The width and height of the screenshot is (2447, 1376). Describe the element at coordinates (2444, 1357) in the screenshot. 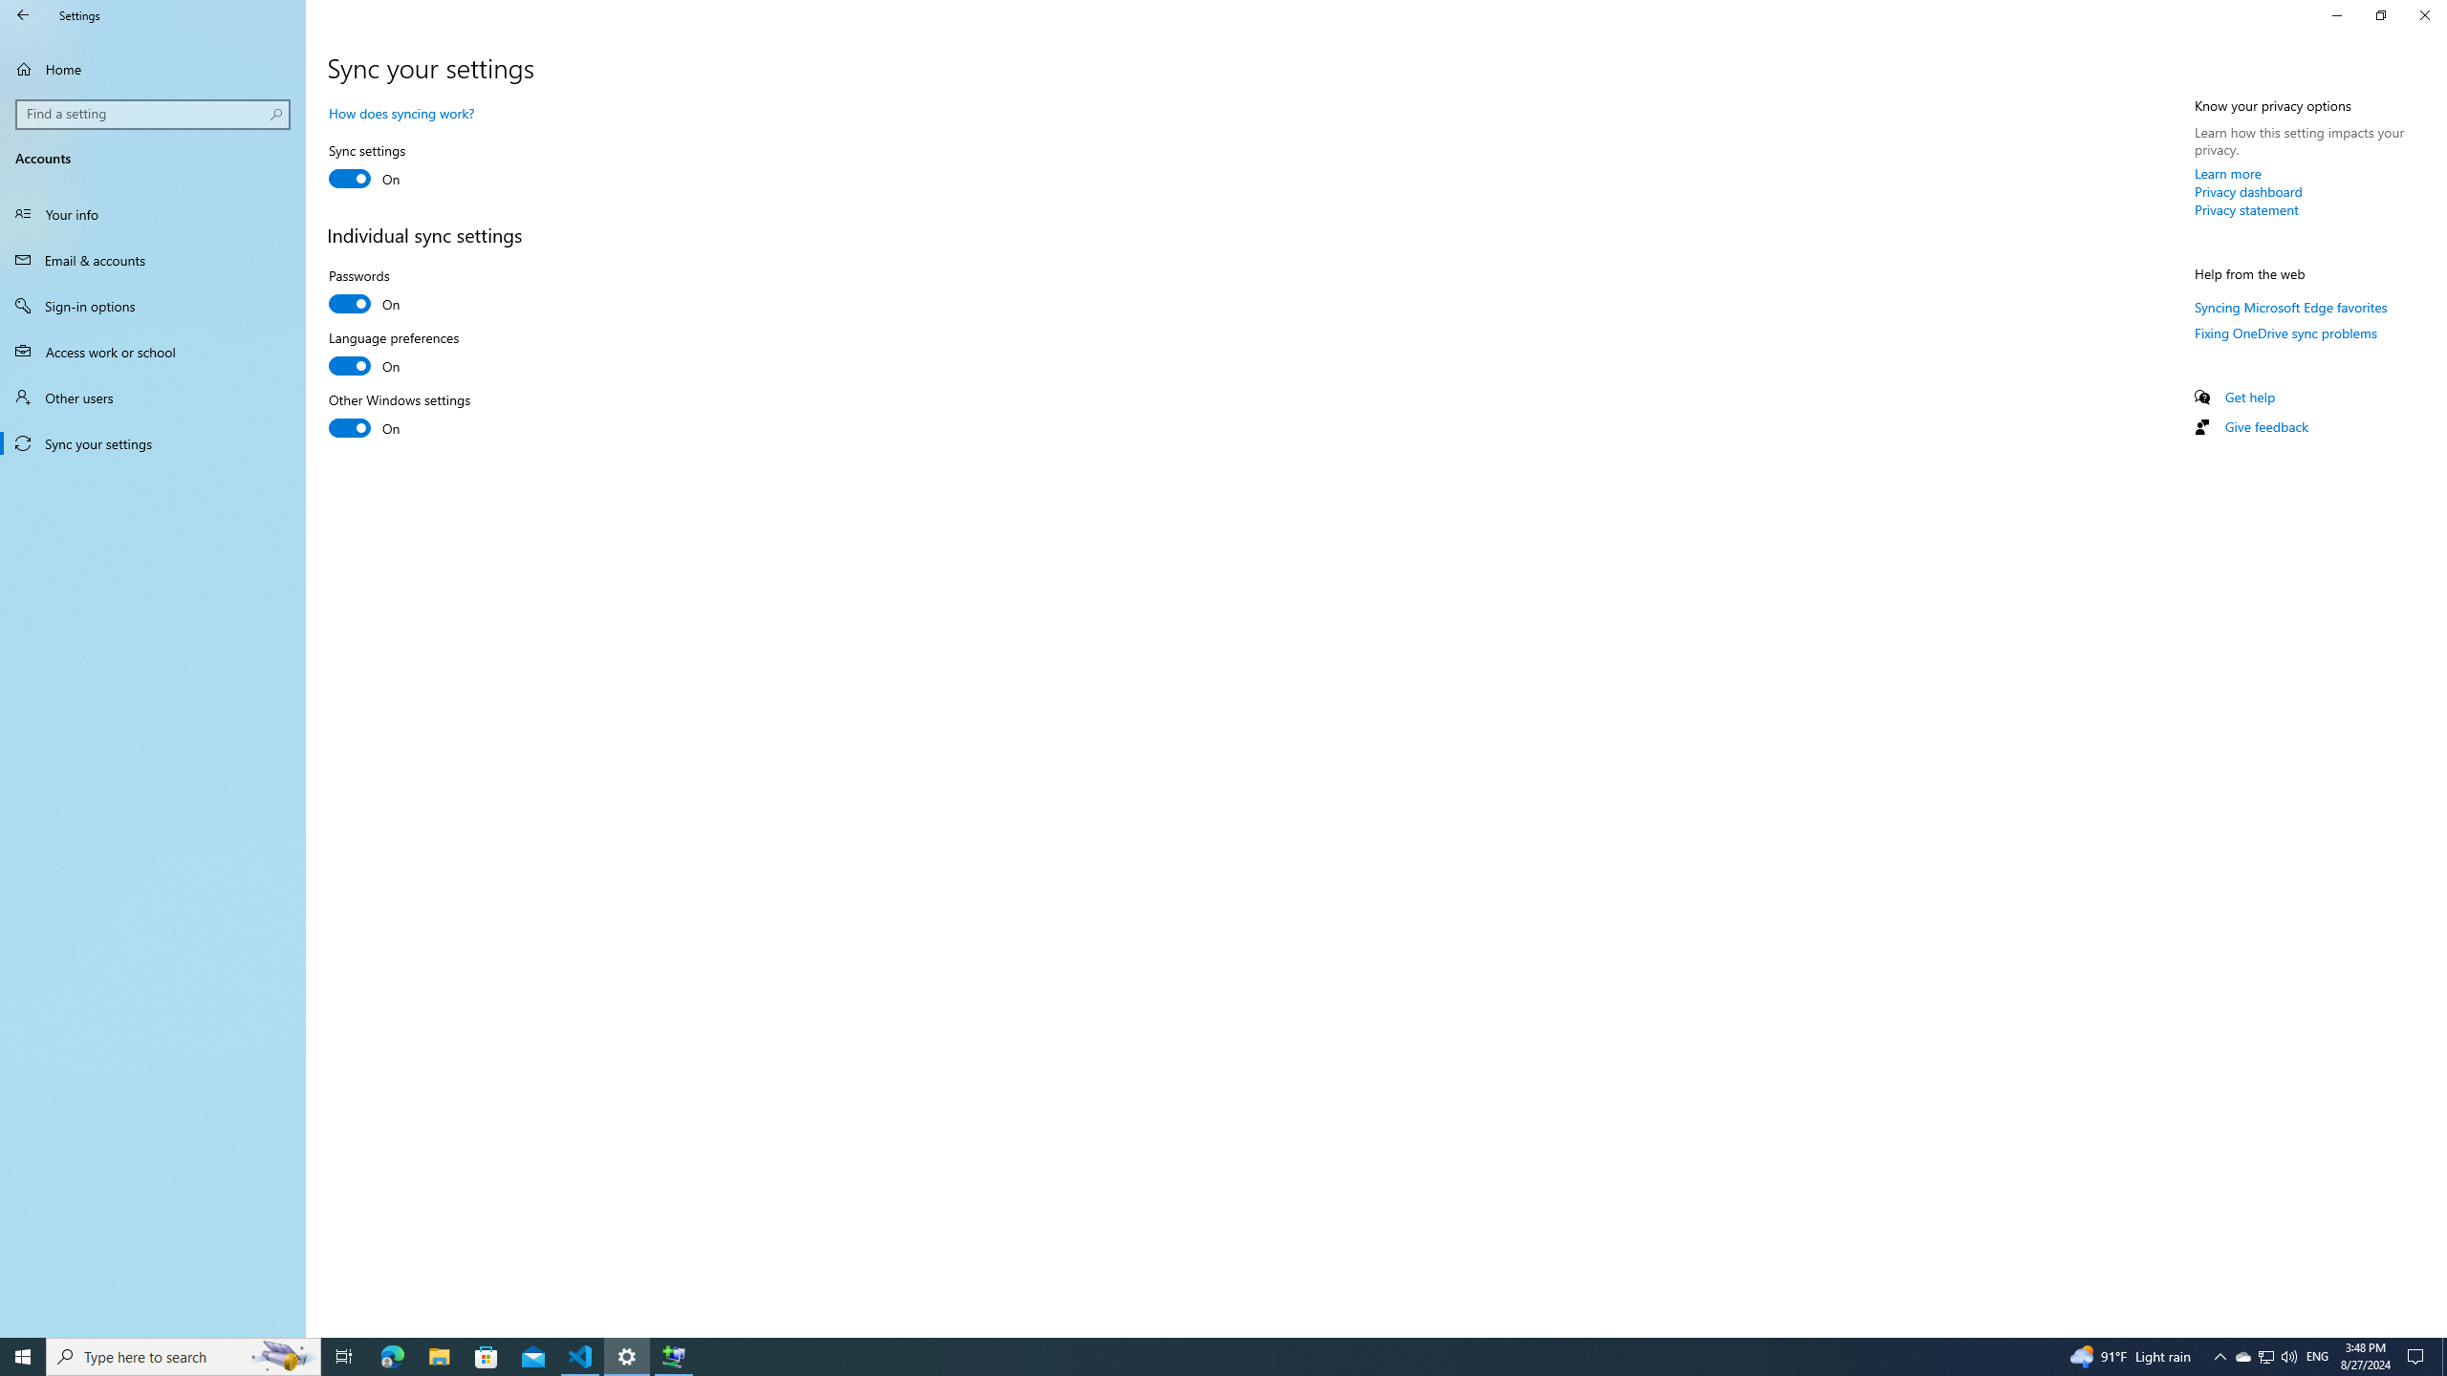

I see `Show desktop` at that location.